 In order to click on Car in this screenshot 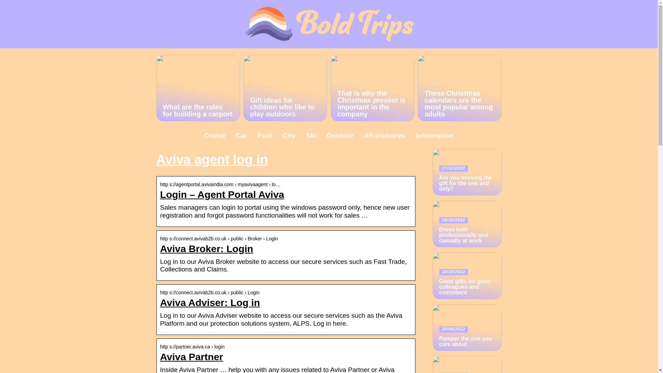, I will do `click(242, 135)`.